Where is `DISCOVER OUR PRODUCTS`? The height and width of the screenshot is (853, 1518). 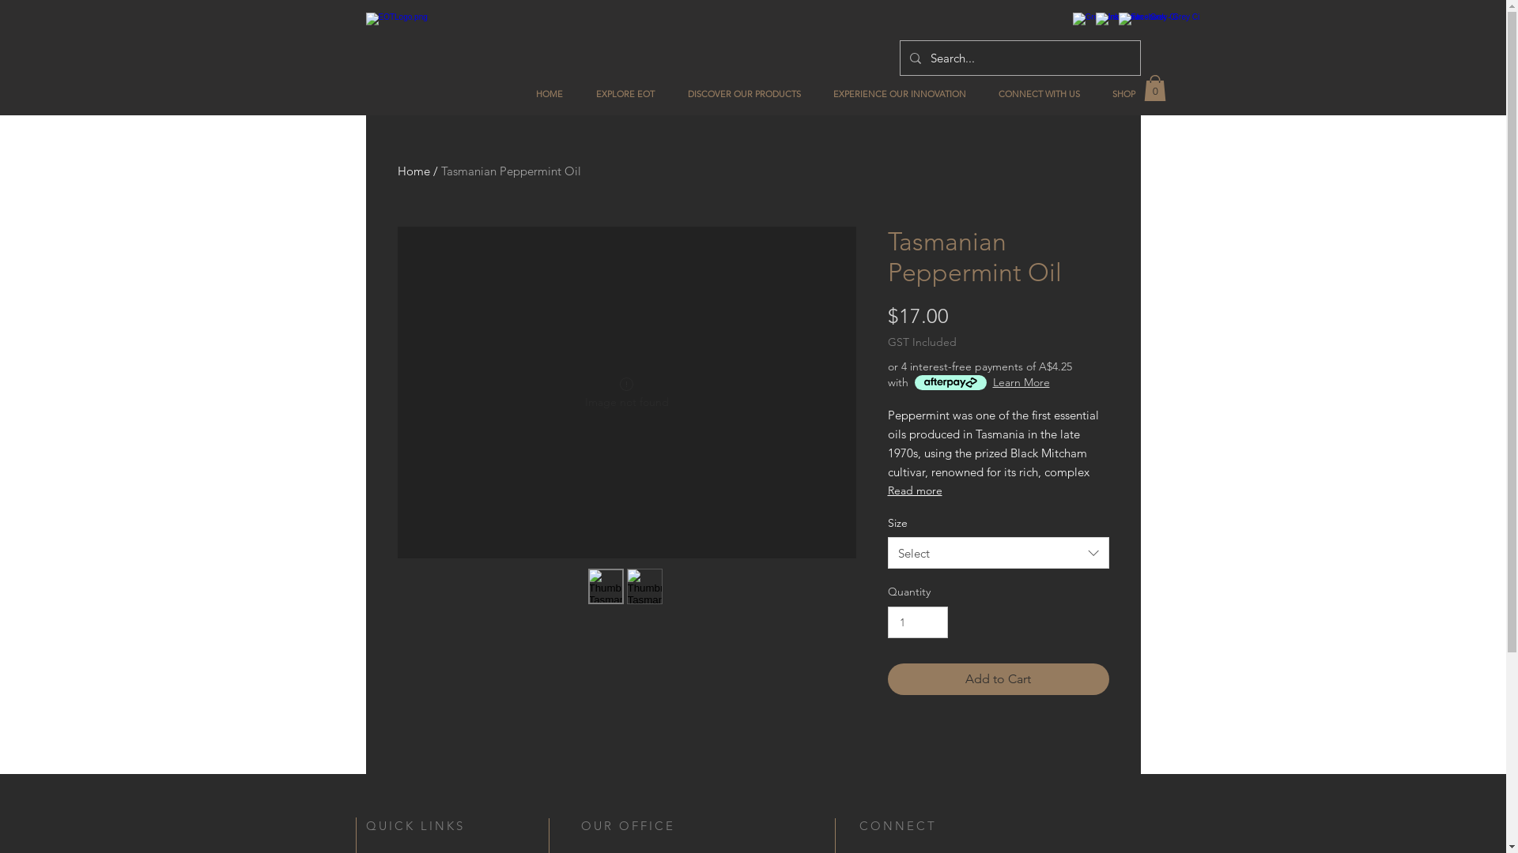
DISCOVER OUR PRODUCTS is located at coordinates (743, 94).